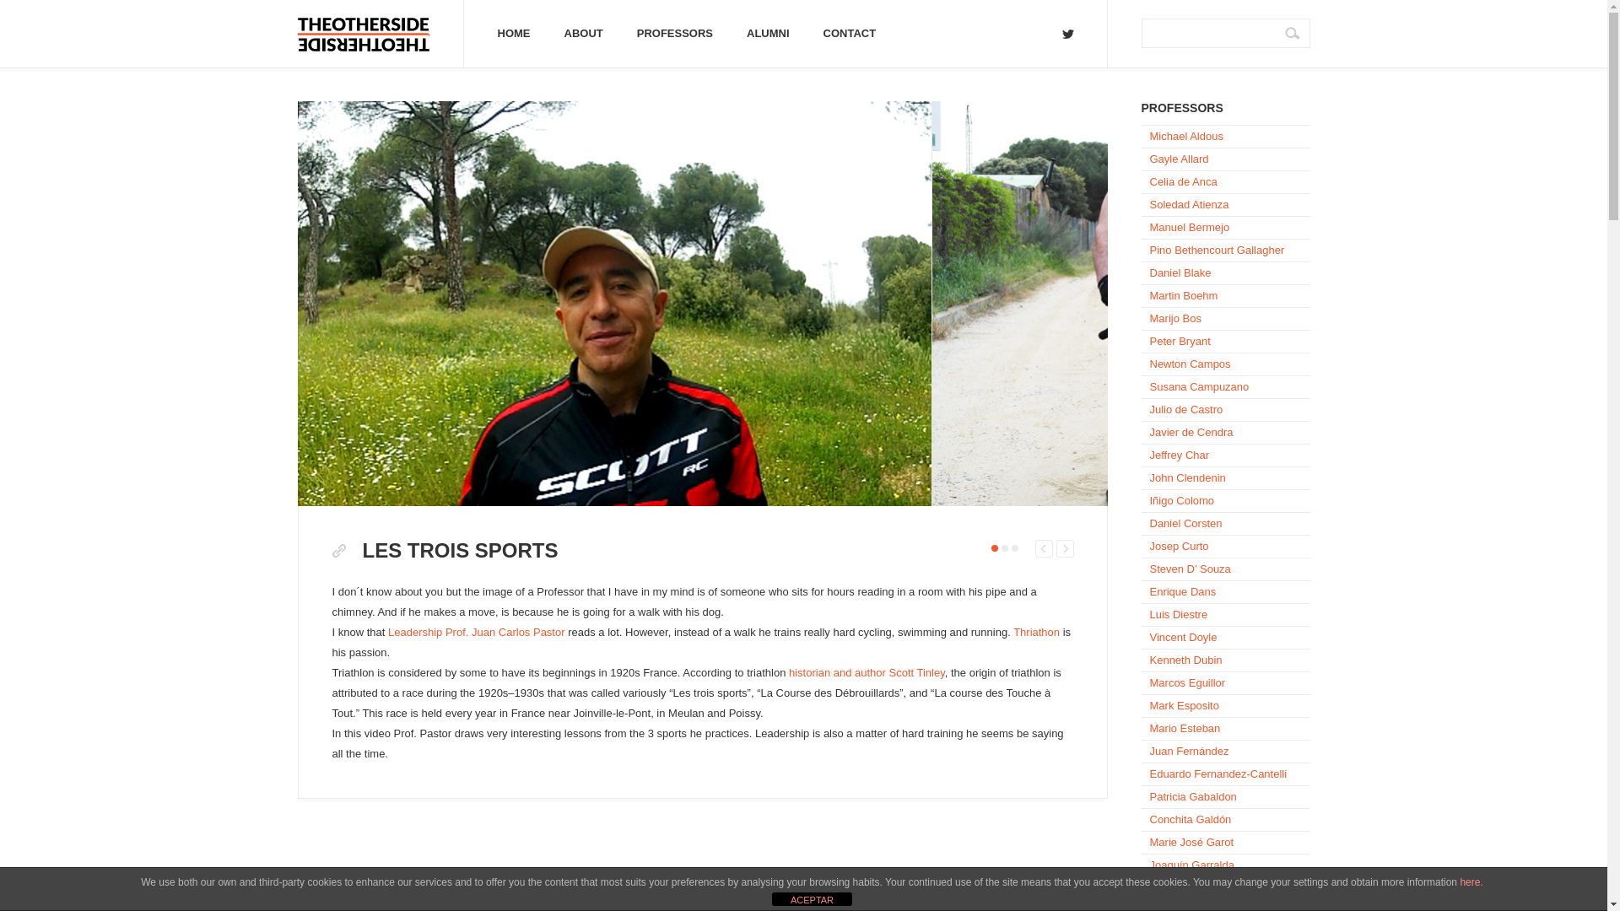 This screenshot has width=1620, height=911. What do you see at coordinates (1224, 477) in the screenshot?
I see `John Clendenin` at bounding box center [1224, 477].